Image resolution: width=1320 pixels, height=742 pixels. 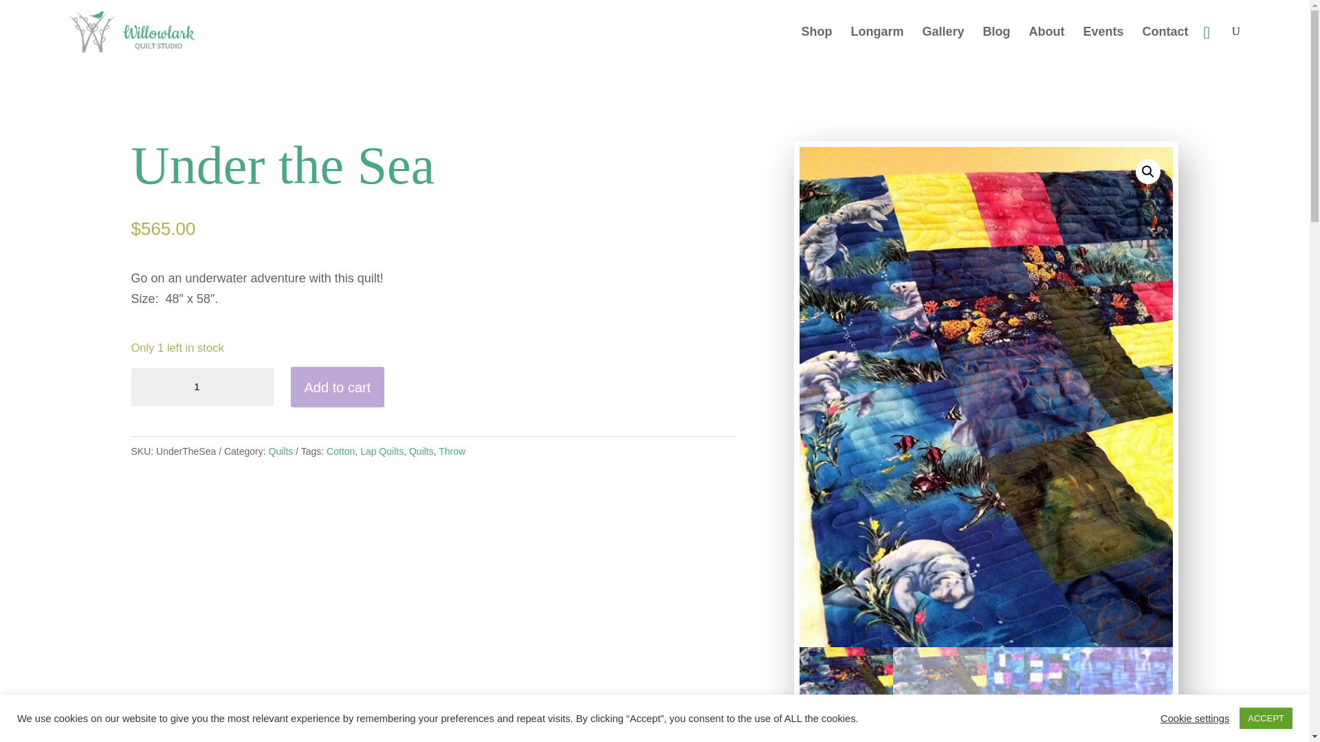 What do you see at coordinates (942, 44) in the screenshot?
I see `Gallery` at bounding box center [942, 44].